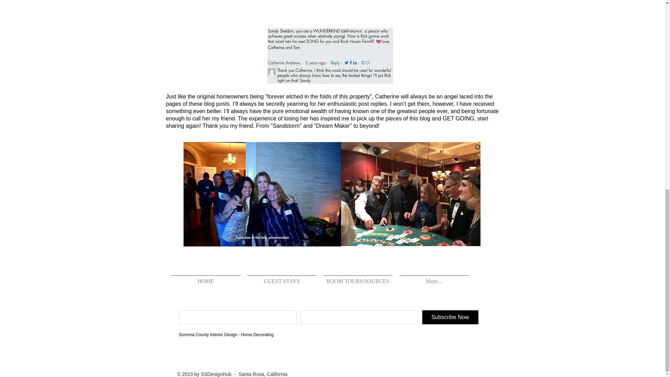  Describe the element at coordinates (262, 194) in the screenshot. I see `Charity event for Cots Homeless Shelter, Santa Rosa, CA` at that location.